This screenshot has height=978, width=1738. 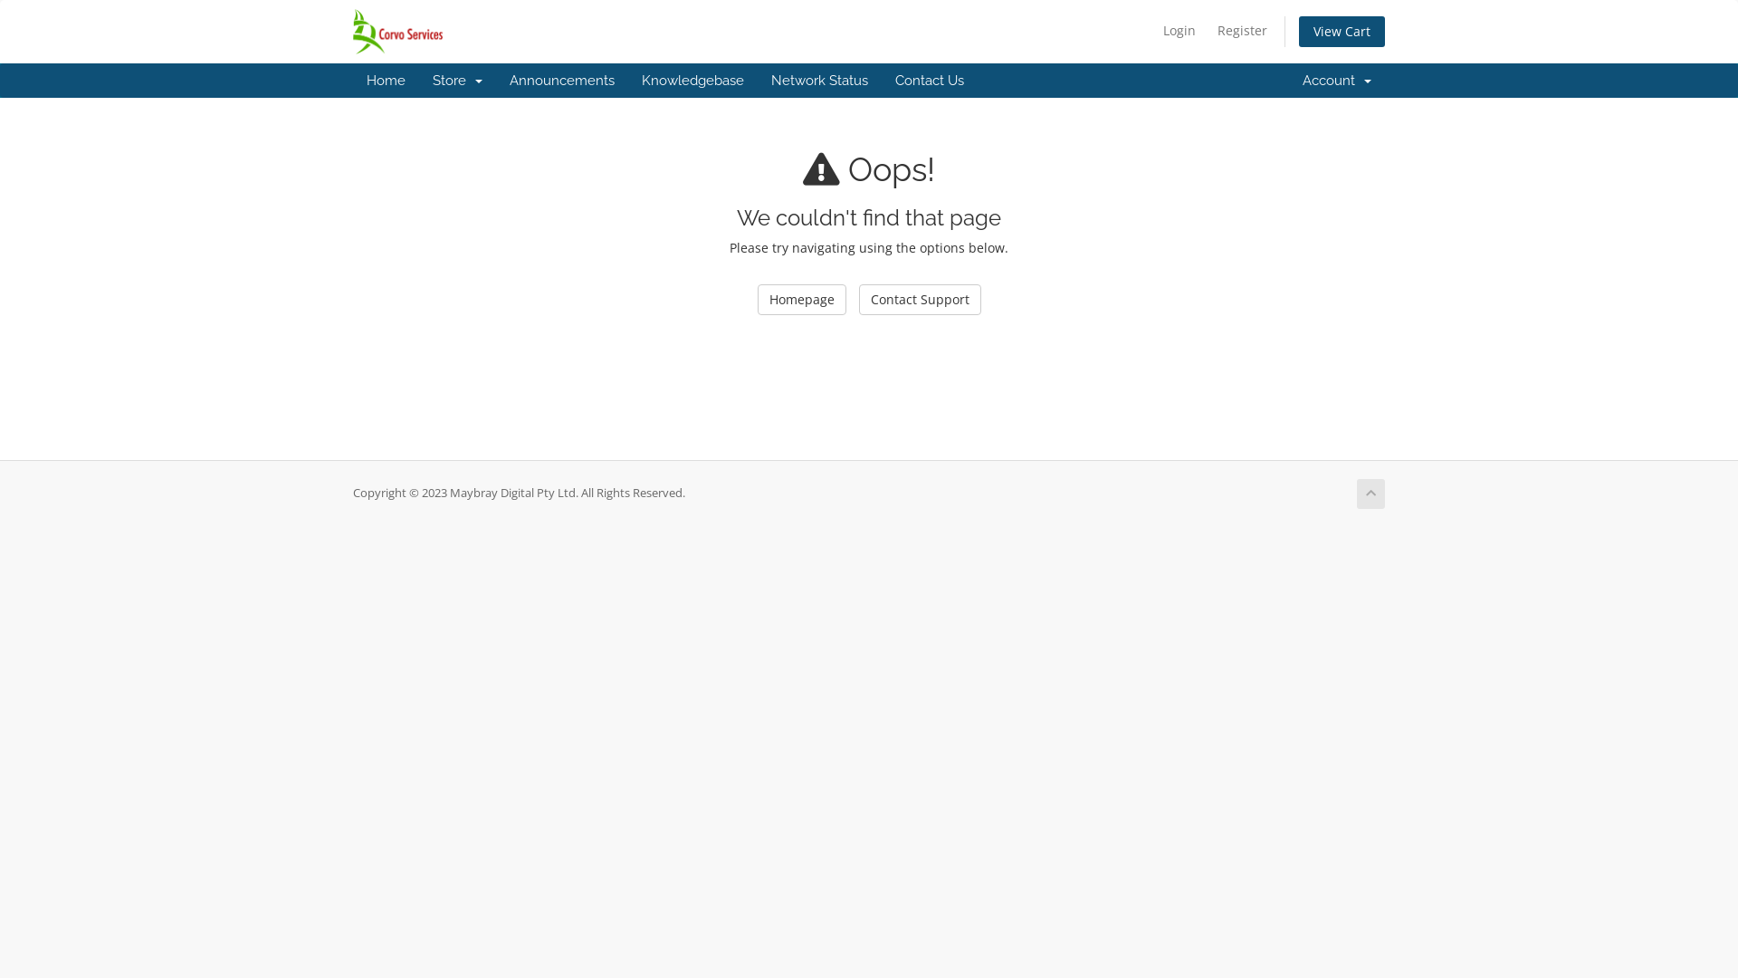 What do you see at coordinates (1179, 31) in the screenshot?
I see `Login` at bounding box center [1179, 31].